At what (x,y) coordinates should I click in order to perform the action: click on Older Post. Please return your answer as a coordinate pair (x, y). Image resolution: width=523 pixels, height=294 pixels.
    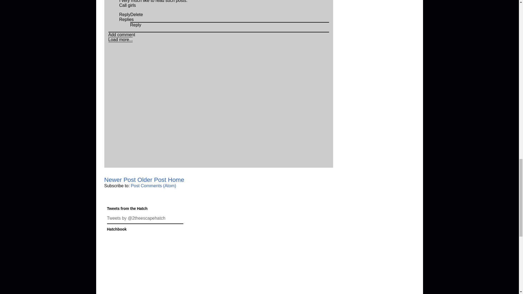
    Looking at the image, I should click on (151, 180).